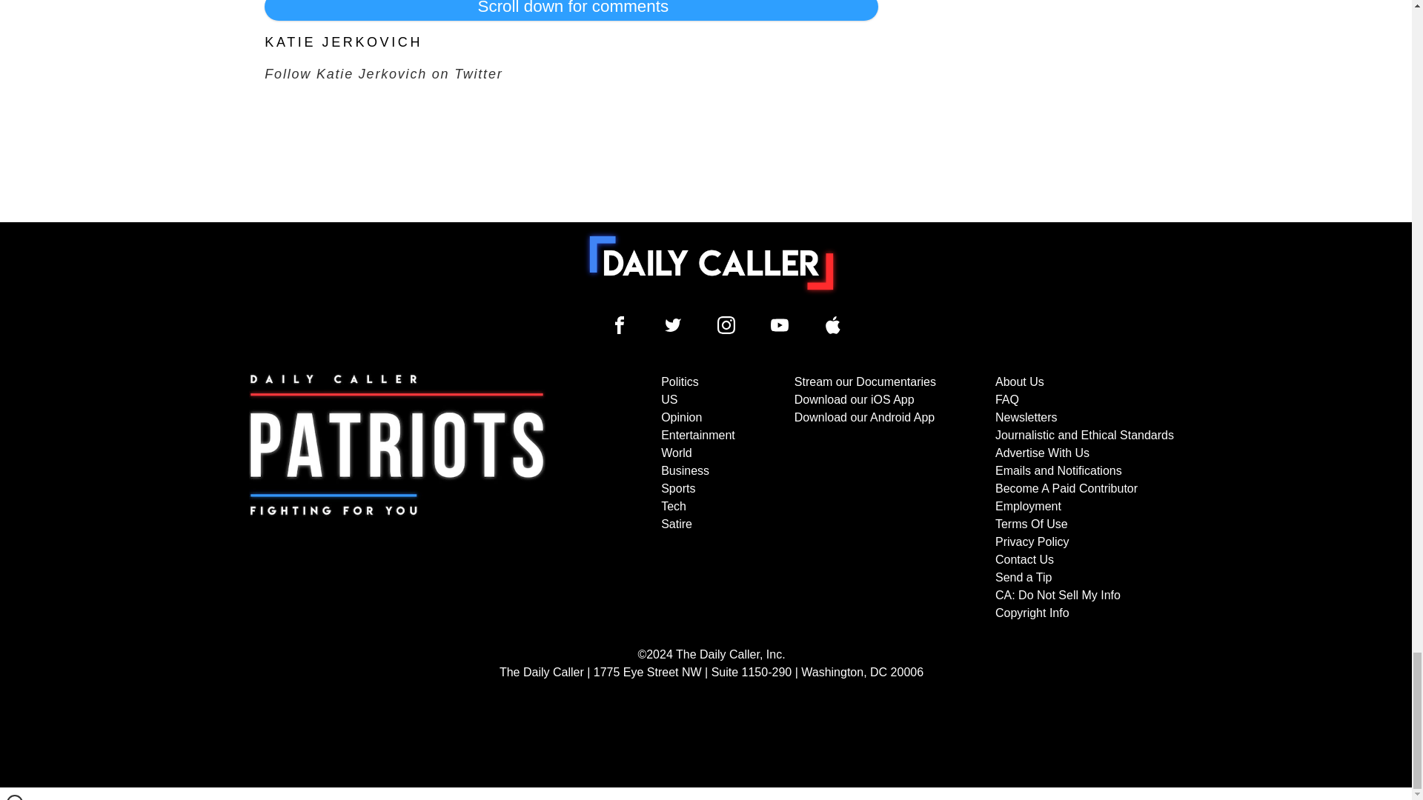 This screenshot has height=800, width=1423. Describe the element at coordinates (726, 324) in the screenshot. I see `Daily Caller Instagram` at that location.